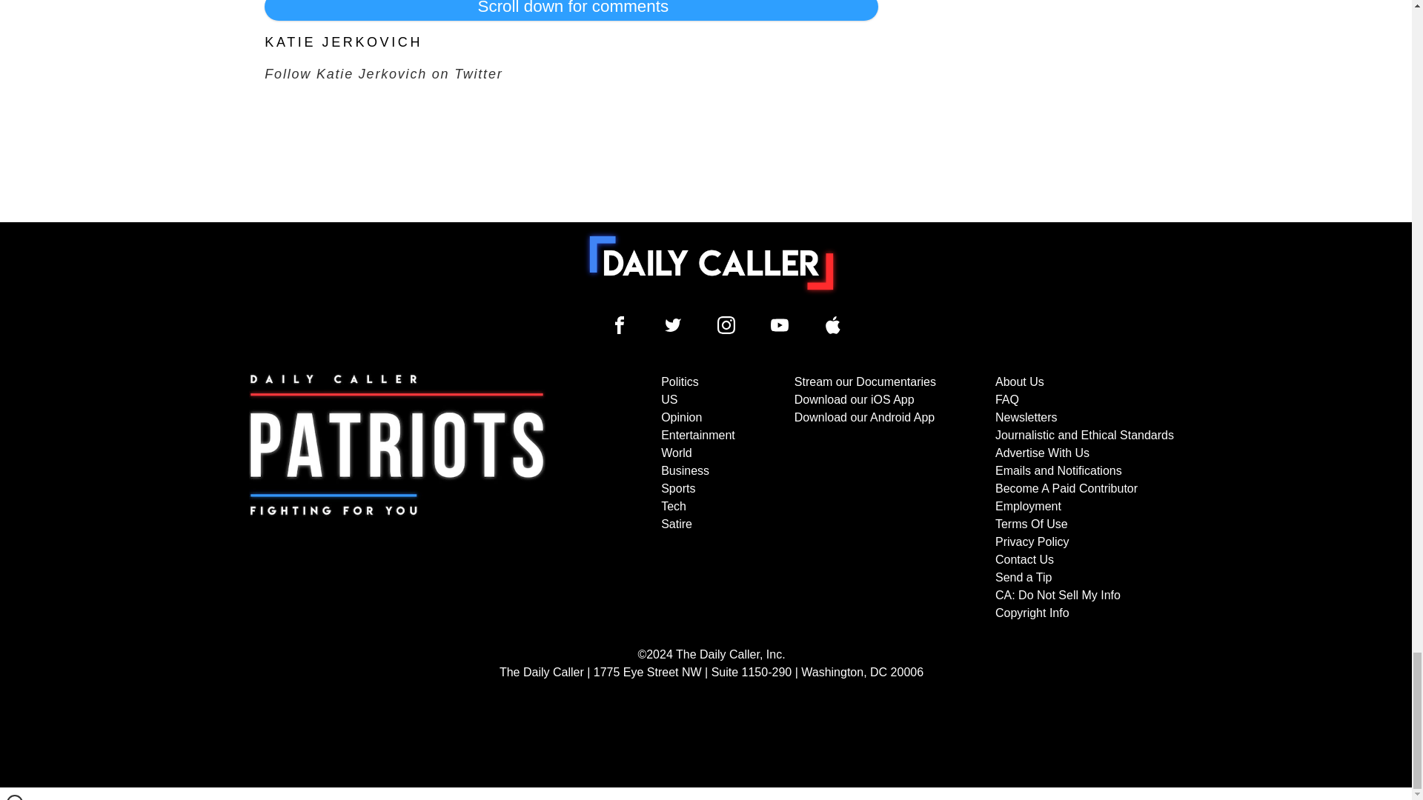 This screenshot has height=800, width=1423. Describe the element at coordinates (726, 324) in the screenshot. I see `Daily Caller Instagram` at that location.